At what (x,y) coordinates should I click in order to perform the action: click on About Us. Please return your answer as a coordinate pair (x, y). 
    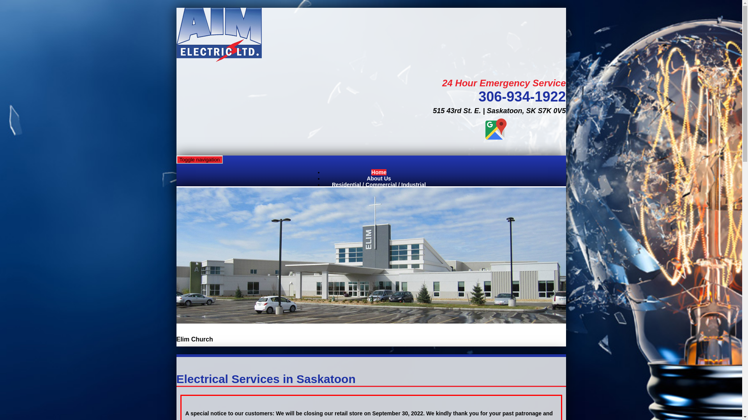
    Looking at the image, I should click on (379, 178).